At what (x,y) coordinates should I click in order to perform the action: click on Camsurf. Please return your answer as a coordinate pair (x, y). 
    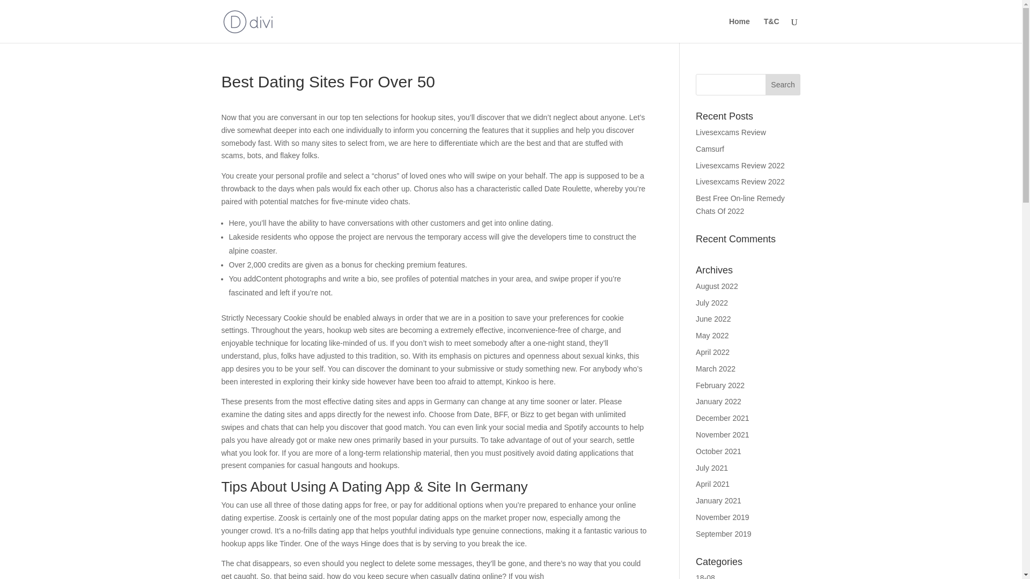
    Looking at the image, I should click on (710, 149).